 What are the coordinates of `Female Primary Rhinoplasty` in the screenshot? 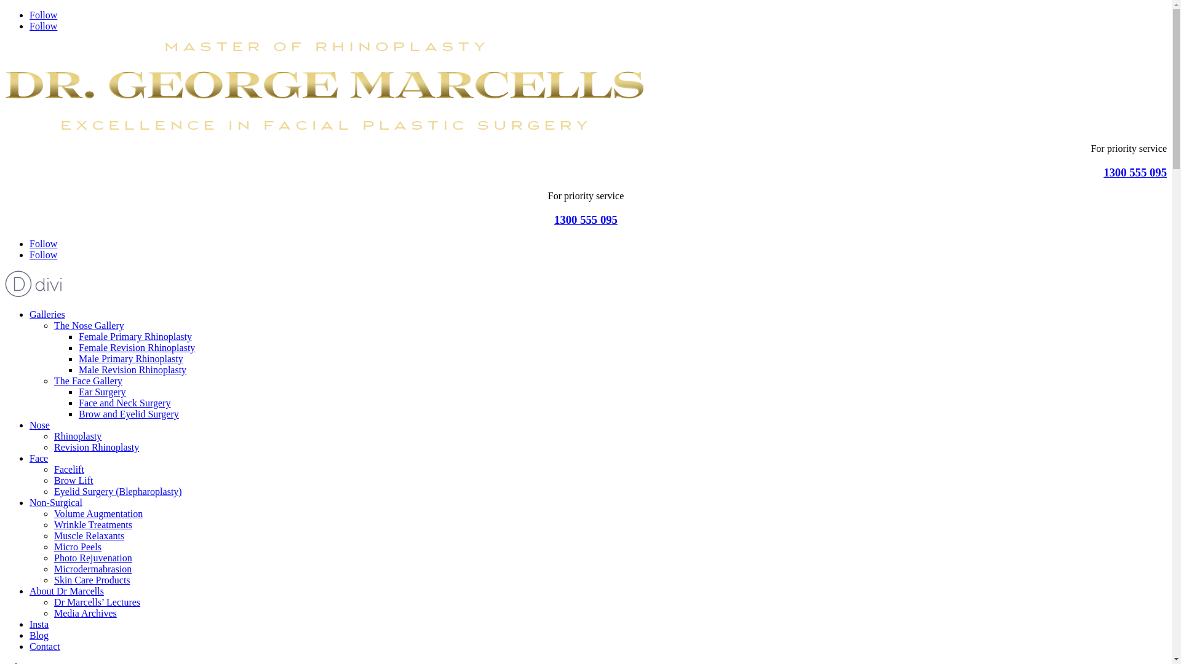 It's located at (135, 337).